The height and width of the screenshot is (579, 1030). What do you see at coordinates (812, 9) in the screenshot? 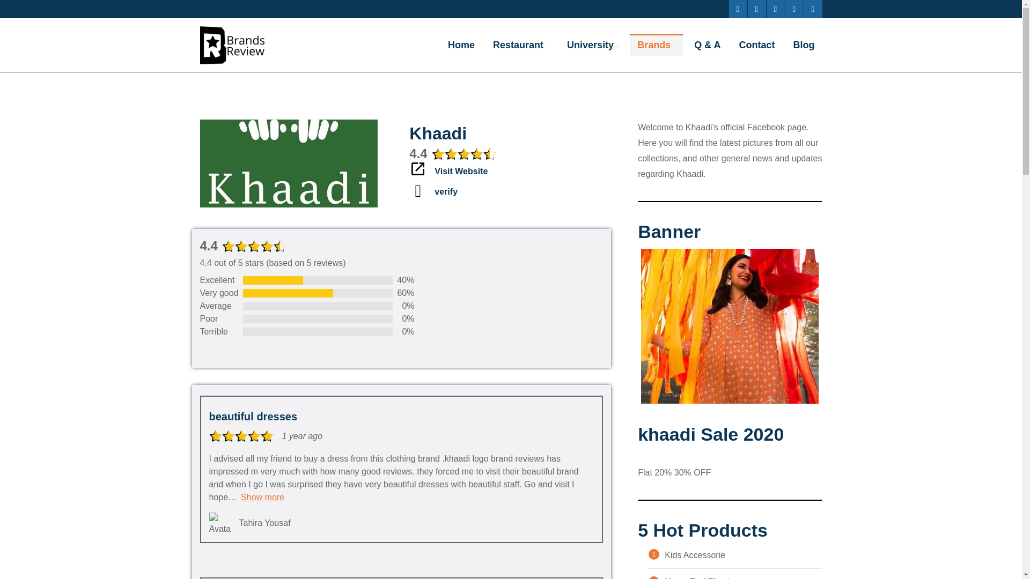
I see `Instagram` at bounding box center [812, 9].